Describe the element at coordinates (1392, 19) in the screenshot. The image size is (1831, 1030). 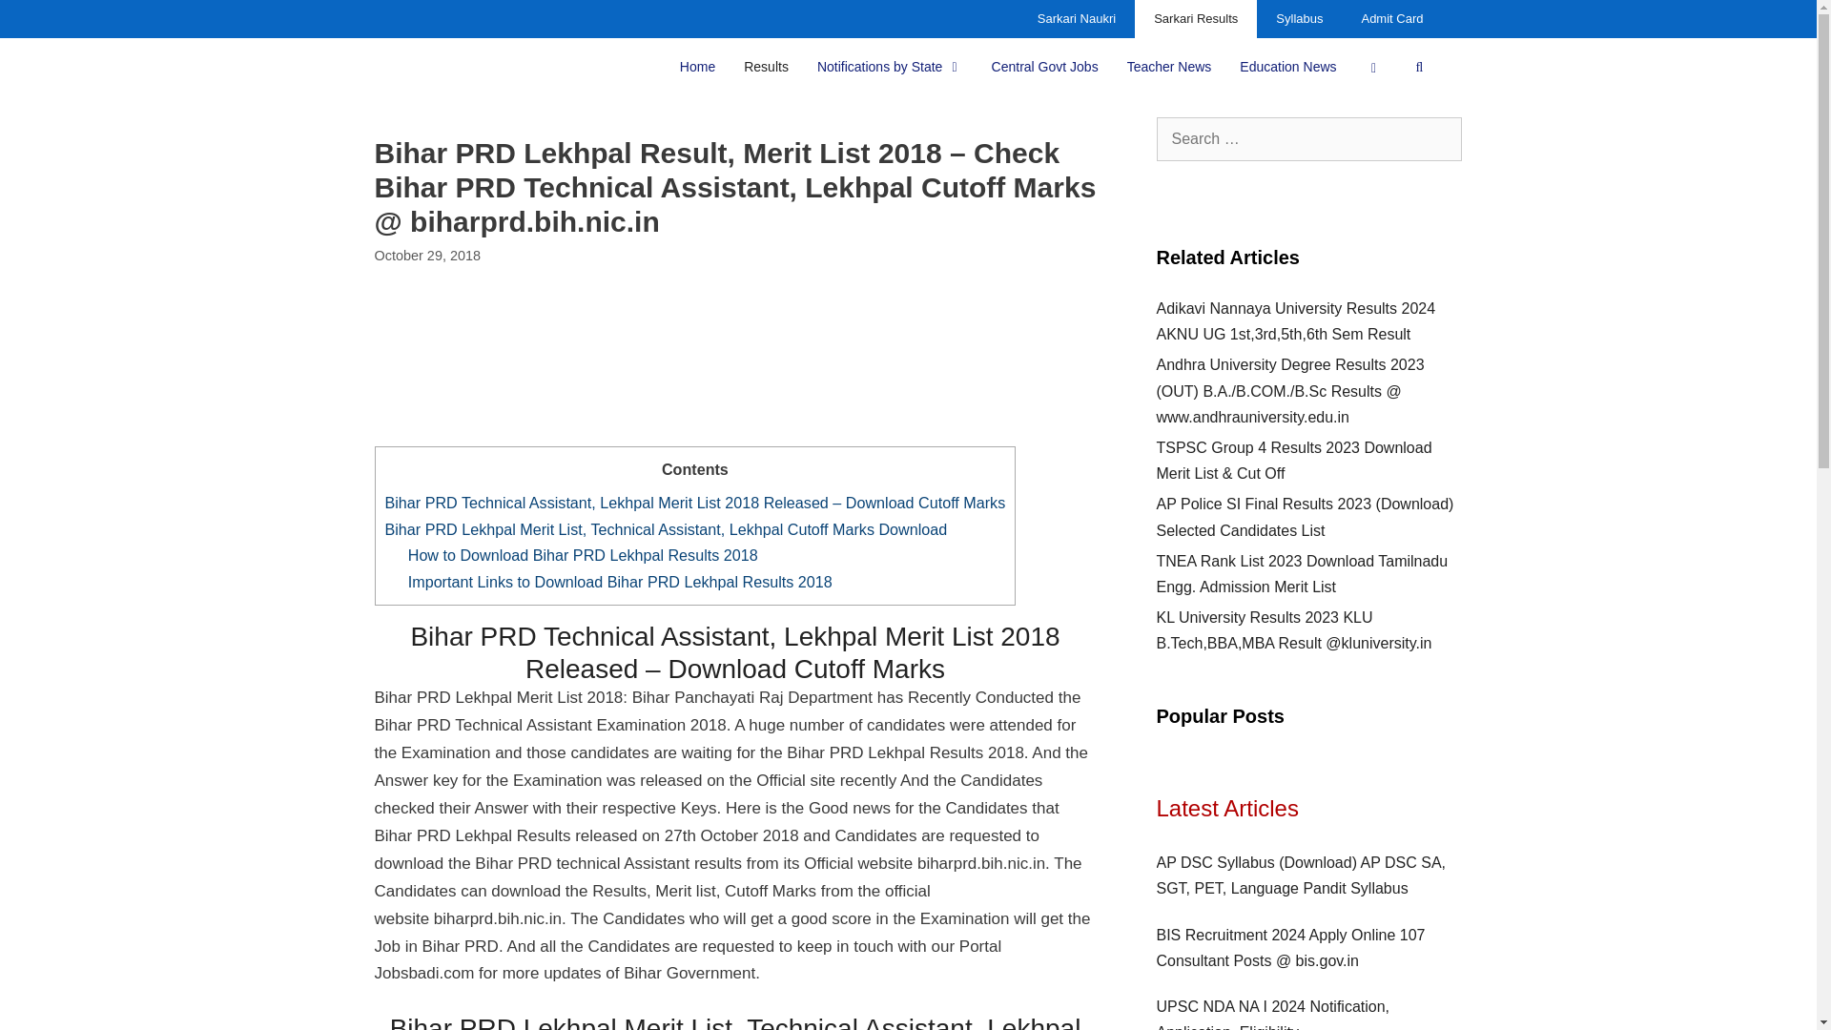
I see `Admit Card` at that location.